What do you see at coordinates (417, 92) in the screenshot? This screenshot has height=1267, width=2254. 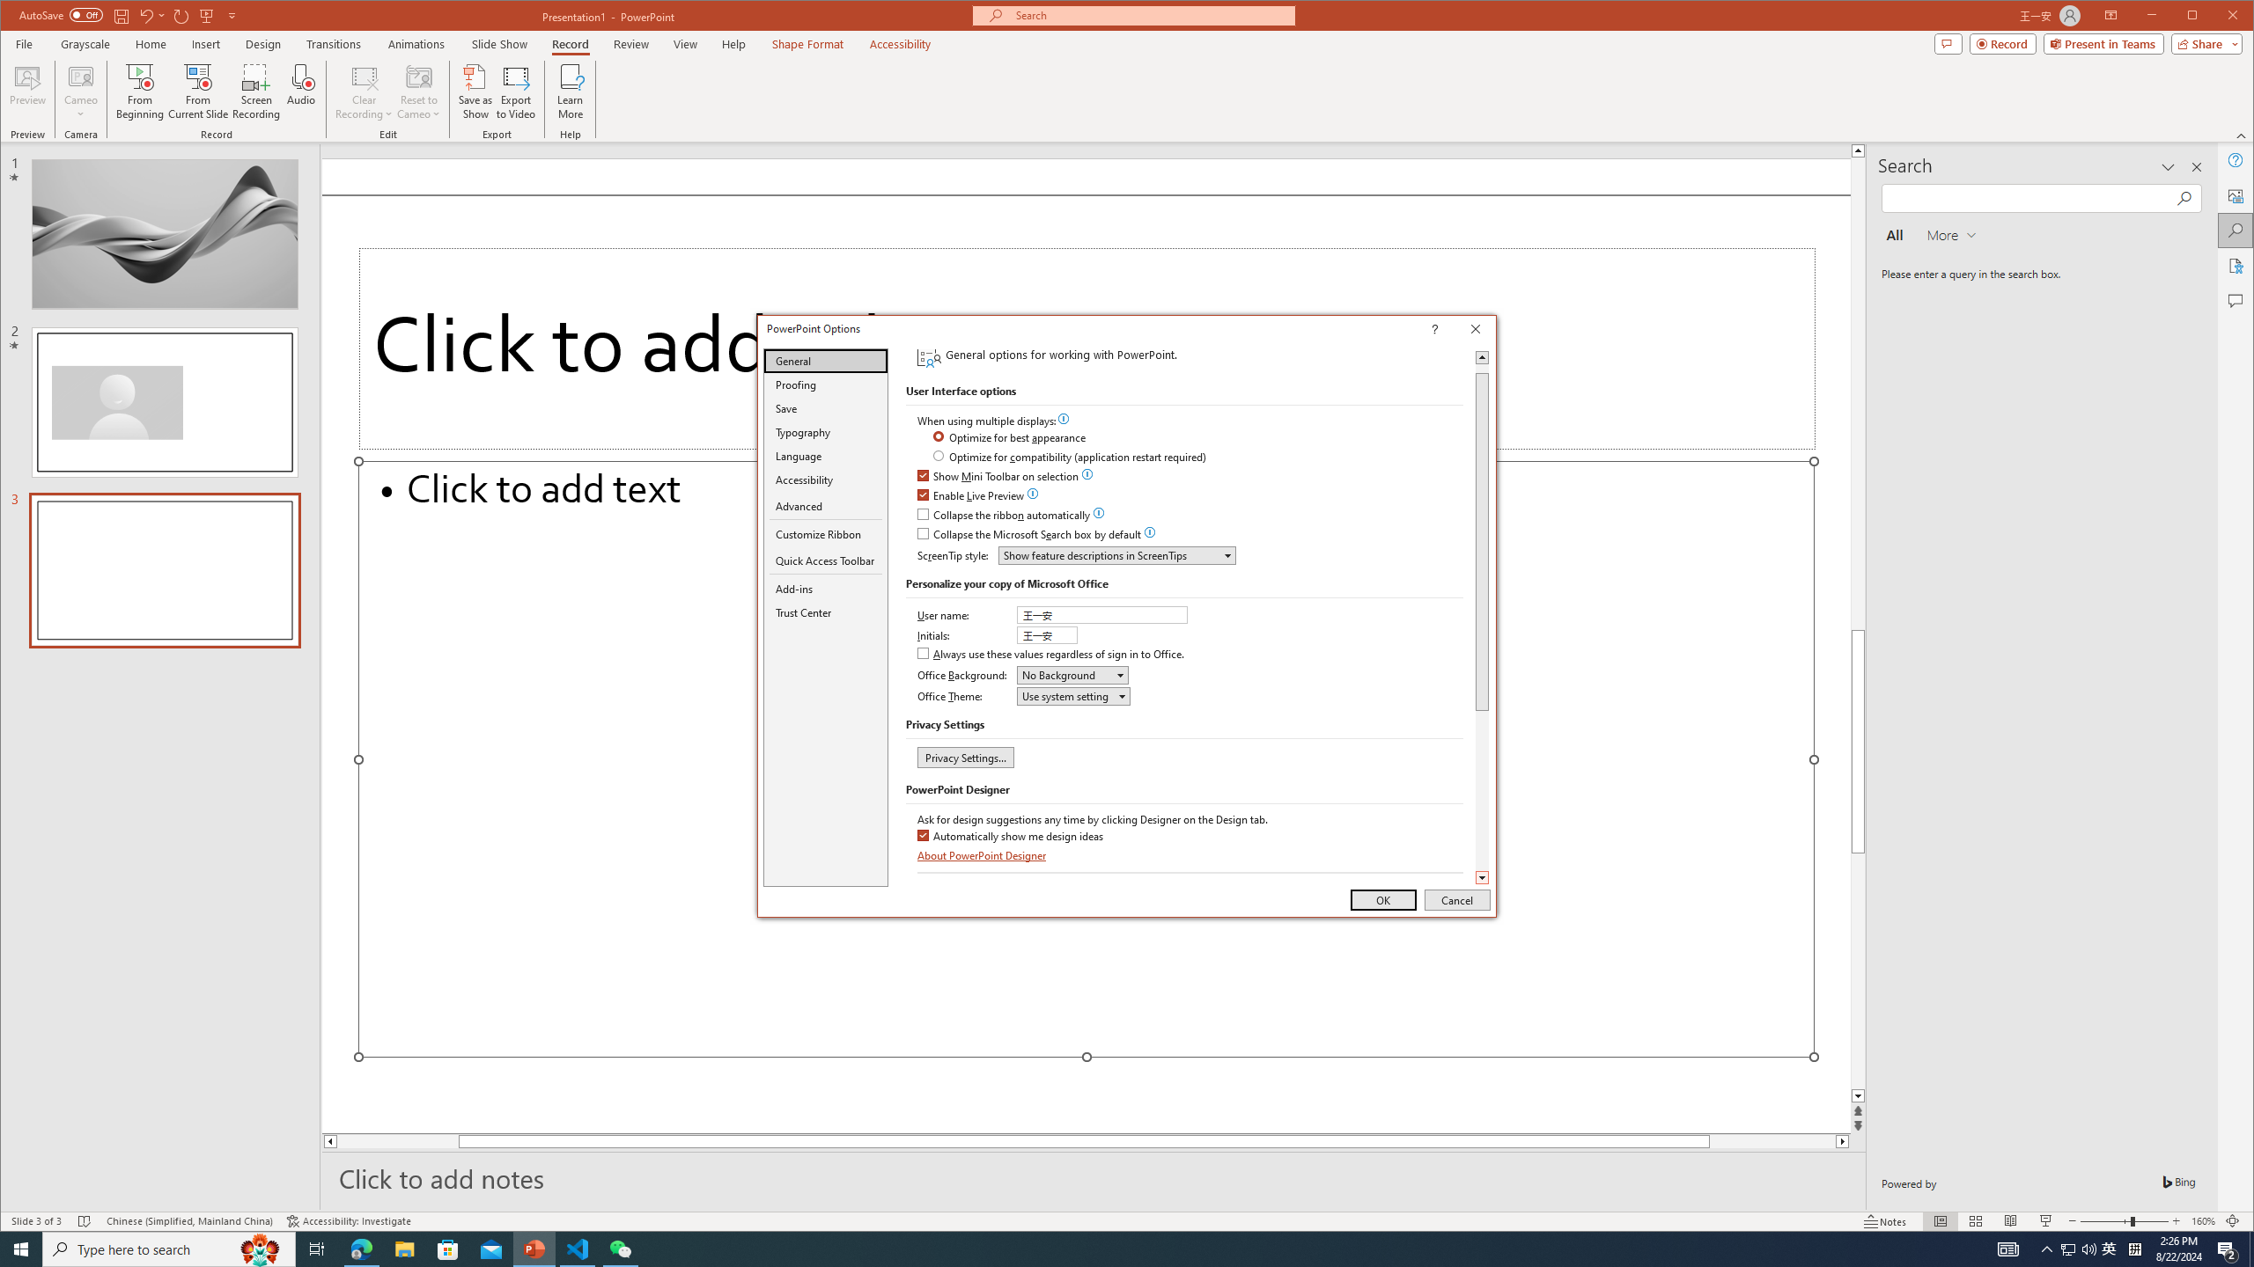 I see `Reset to Cameo` at bounding box center [417, 92].